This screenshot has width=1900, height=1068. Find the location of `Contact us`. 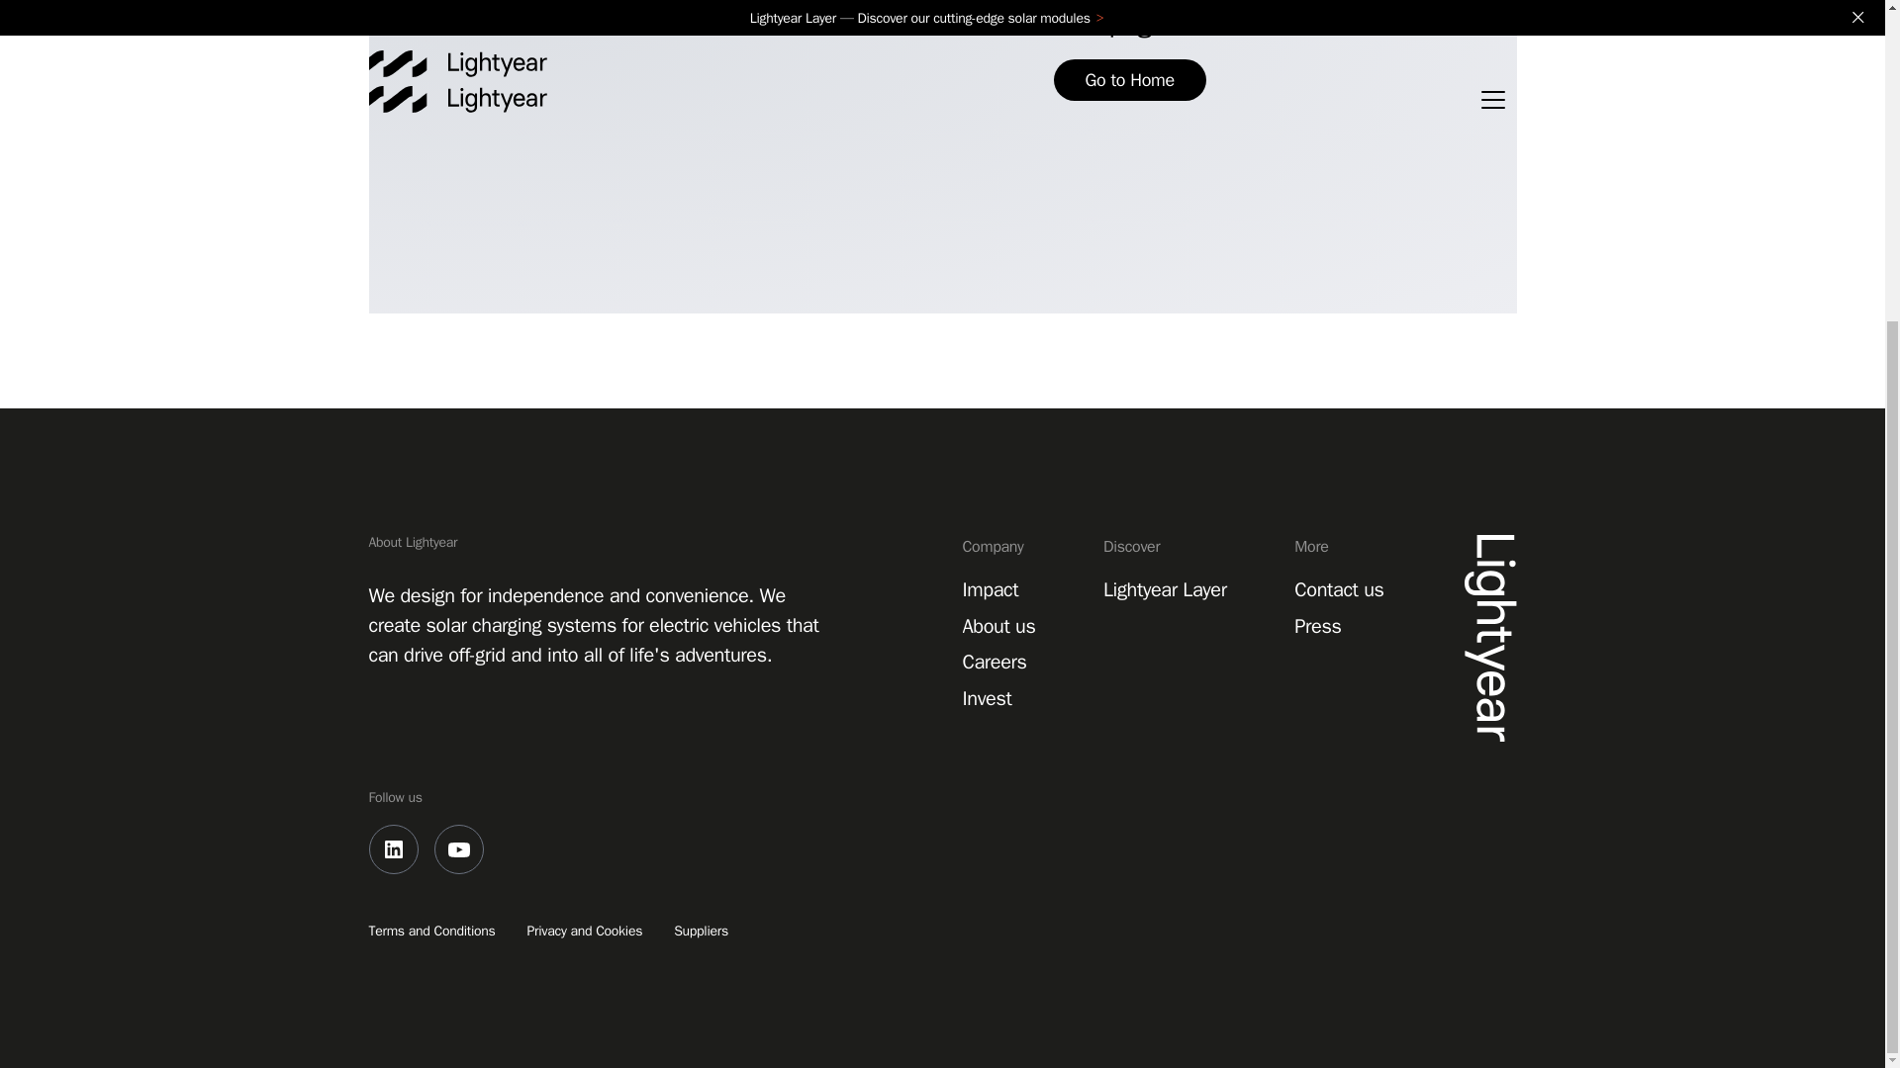

Contact us is located at coordinates (1338, 589).